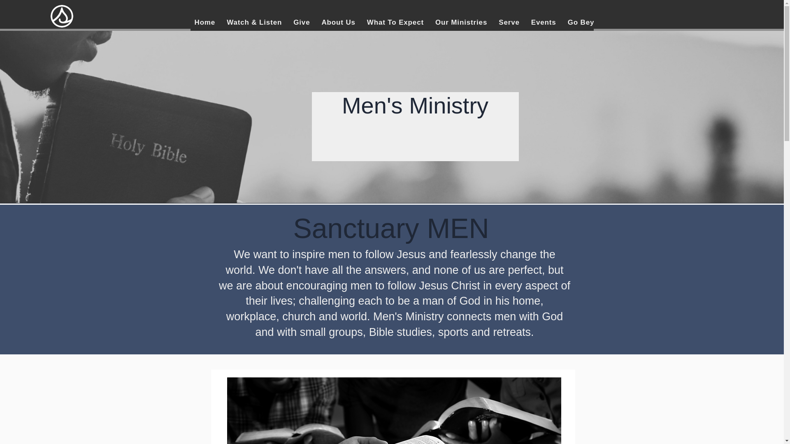  What do you see at coordinates (338, 22) in the screenshot?
I see `About Us` at bounding box center [338, 22].